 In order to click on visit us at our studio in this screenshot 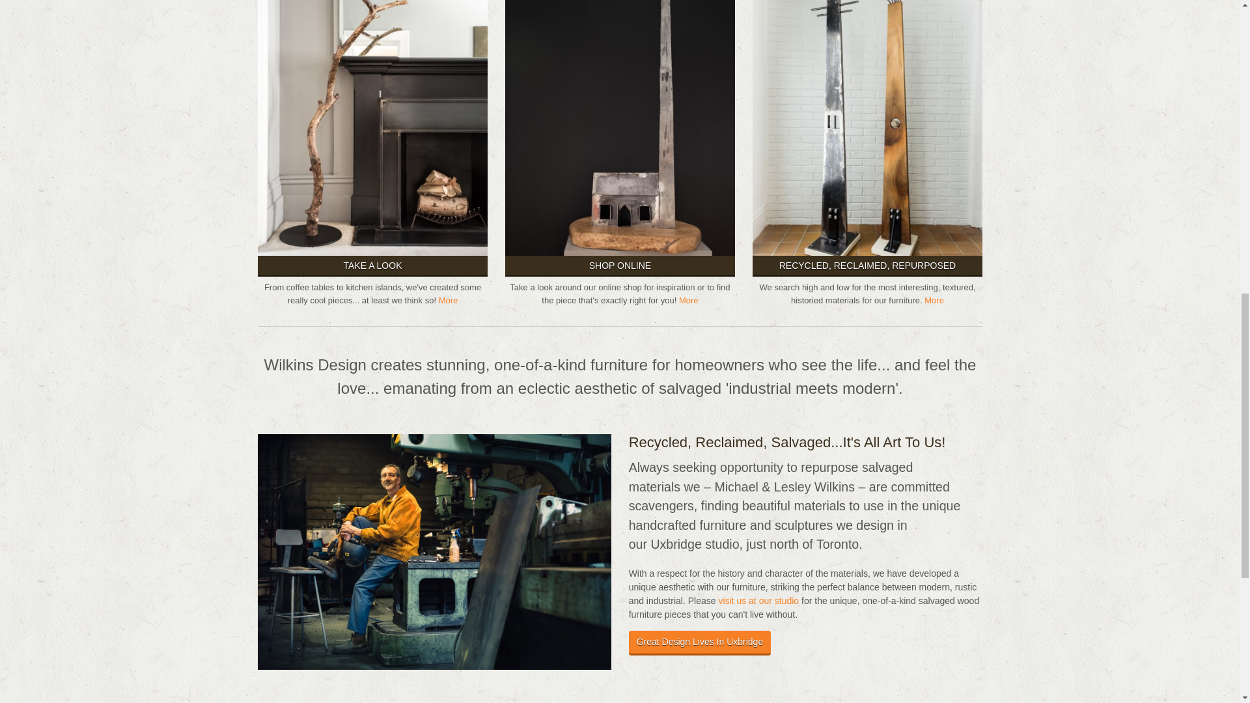, I will do `click(758, 600)`.